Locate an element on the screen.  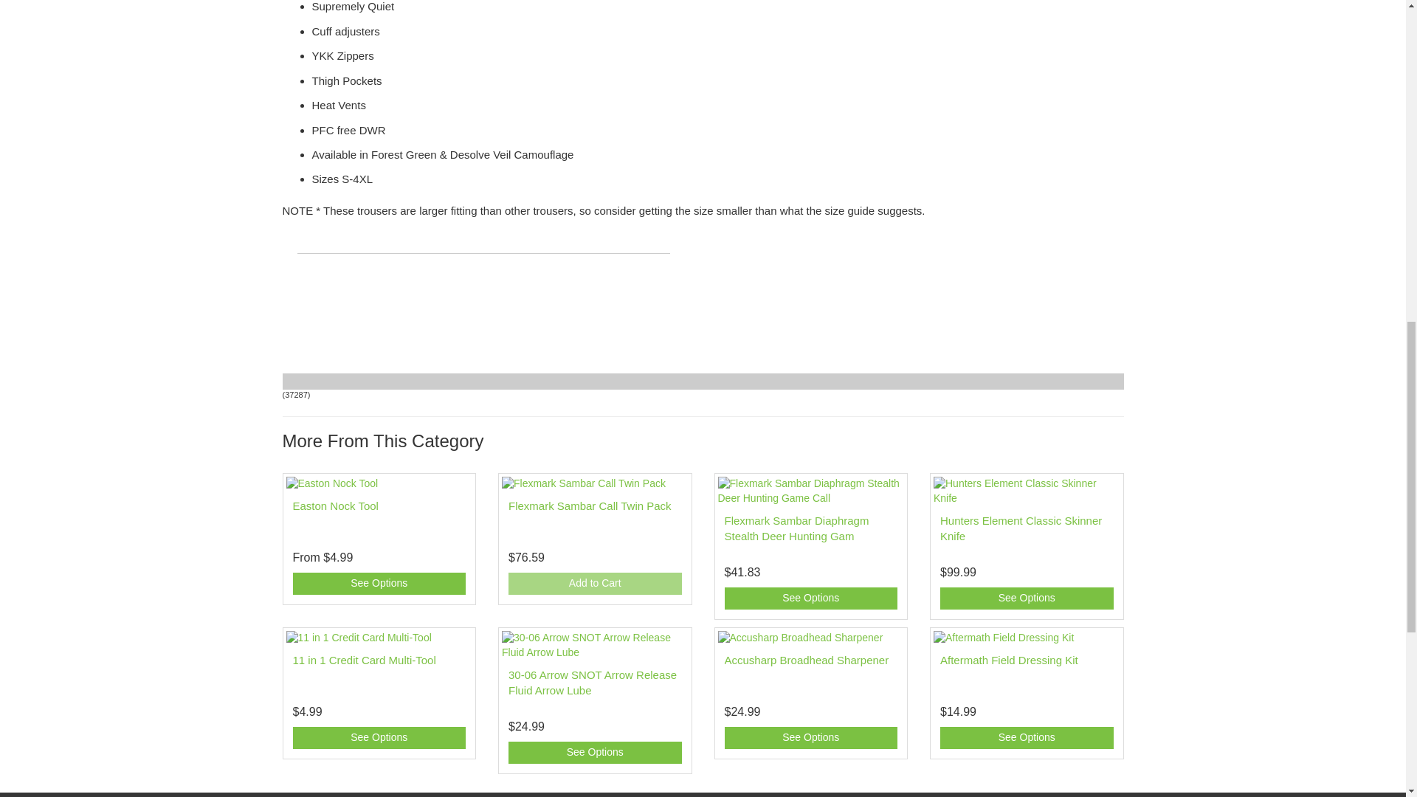
Flexmark Sambar Diaphragm Stealth Deer Hunting Game Call is located at coordinates (797, 528).